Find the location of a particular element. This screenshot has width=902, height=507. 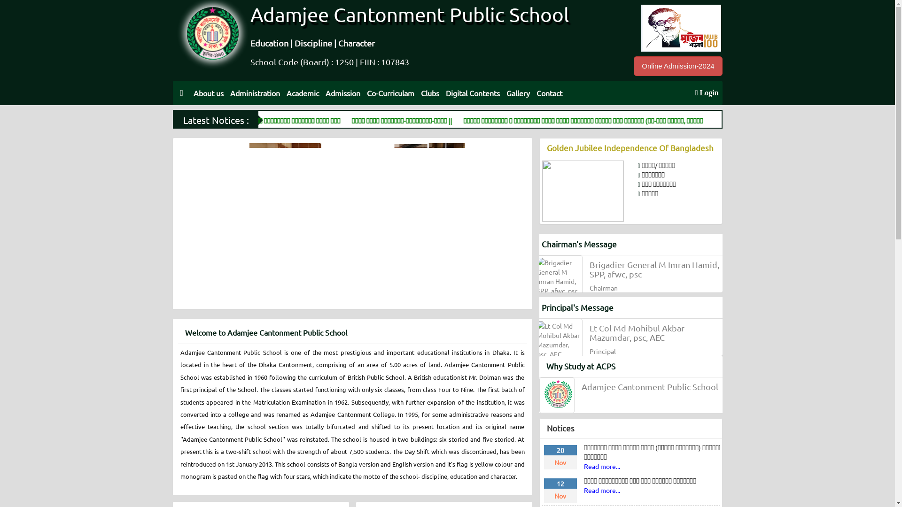

Administration is located at coordinates (255, 93).